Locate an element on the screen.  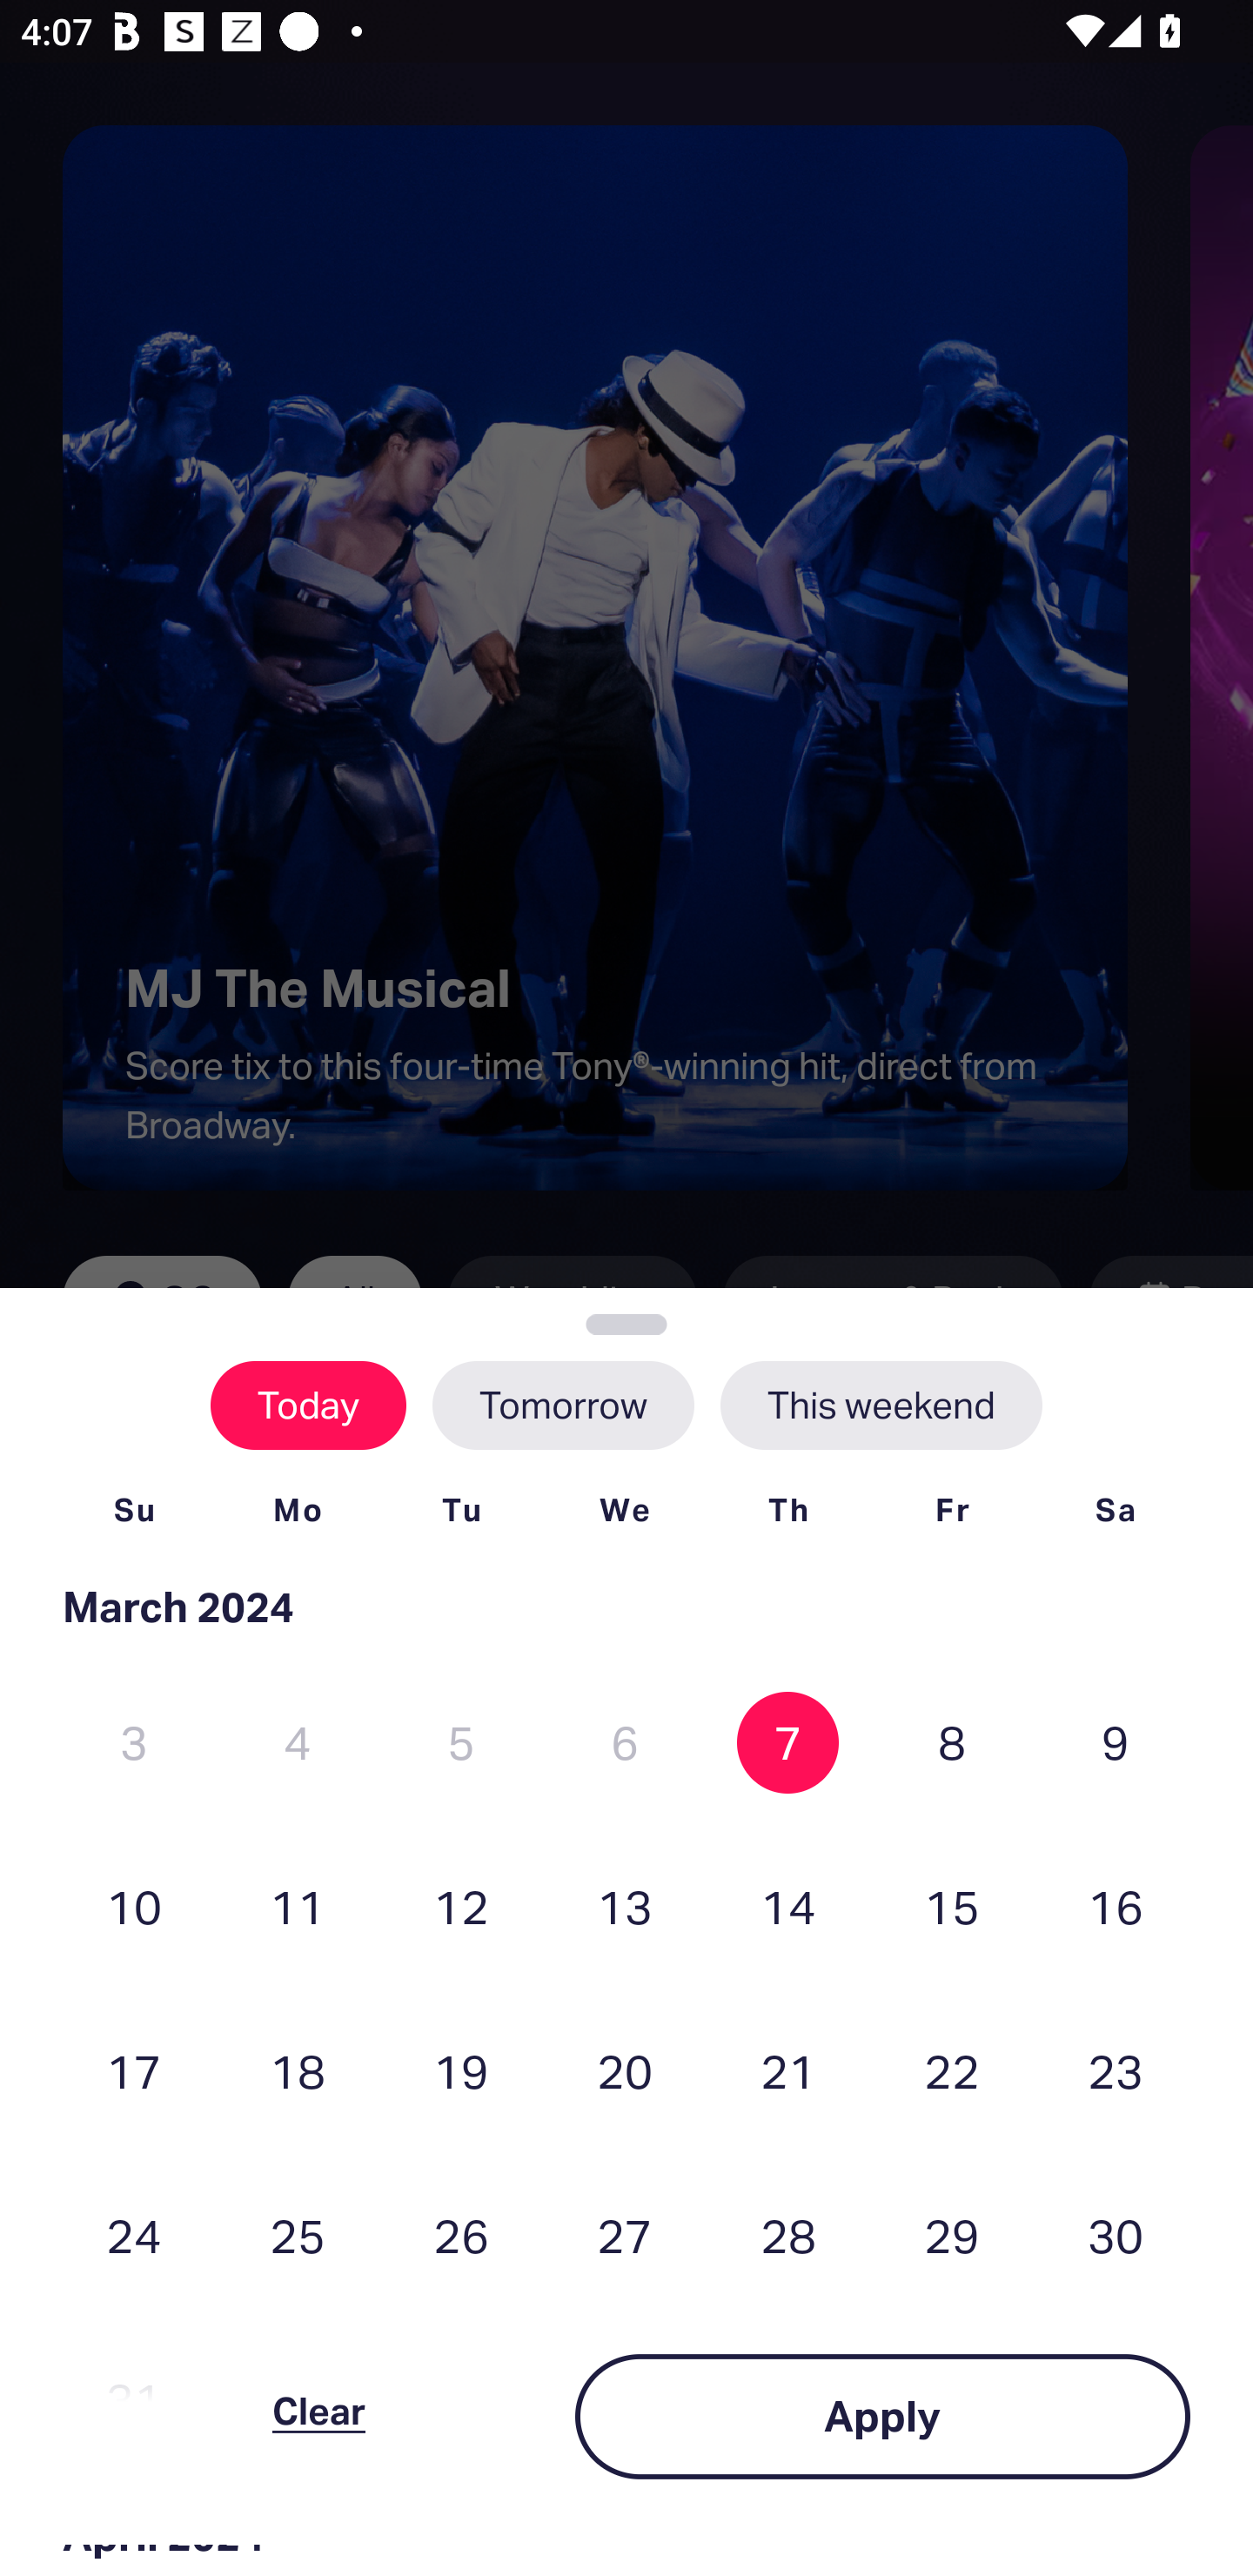
14 is located at coordinates (787, 1906).